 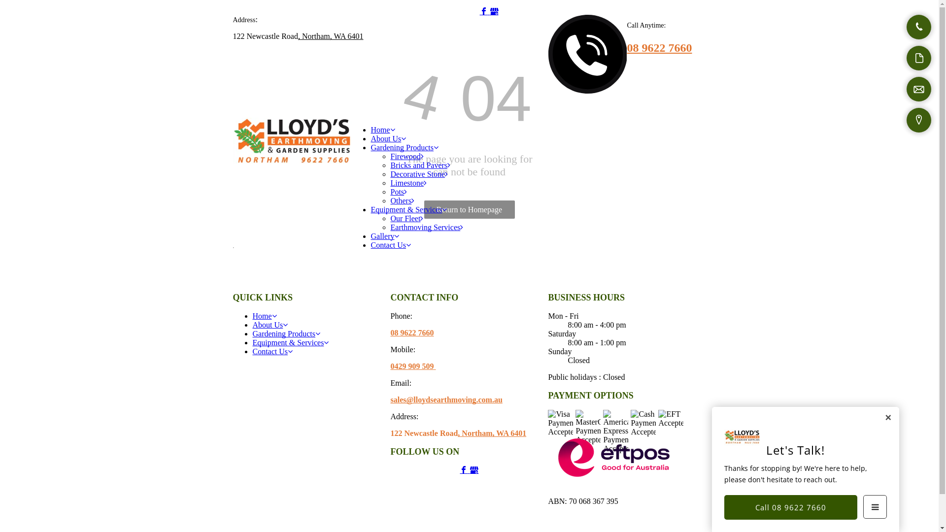 What do you see at coordinates (446, 400) in the screenshot?
I see `sales@lloydsearthmoving.com.au` at bounding box center [446, 400].